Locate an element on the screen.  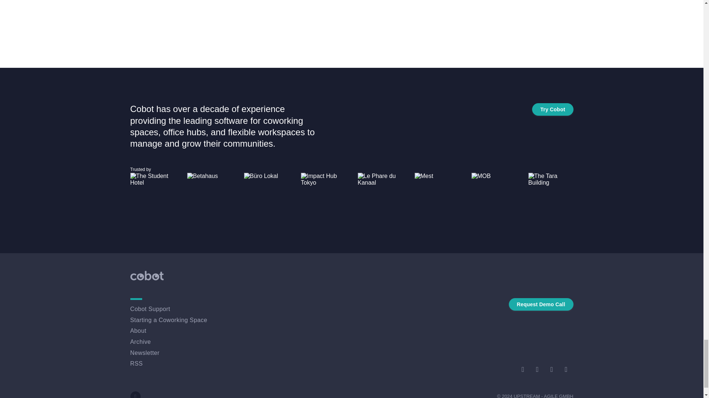
Product Updates is located at coordinates (352, 6).